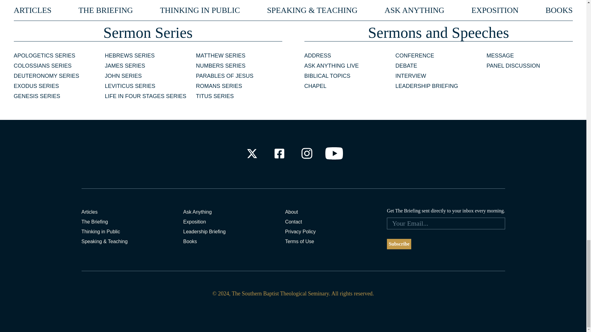  What do you see at coordinates (252, 153) in the screenshot?
I see `Check out our X Profile` at bounding box center [252, 153].